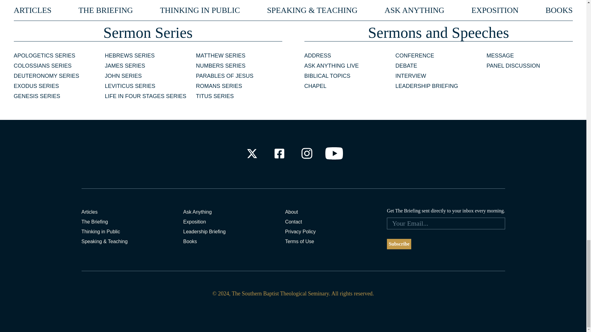  What do you see at coordinates (252, 153) in the screenshot?
I see `Check out our X Profile` at bounding box center [252, 153].